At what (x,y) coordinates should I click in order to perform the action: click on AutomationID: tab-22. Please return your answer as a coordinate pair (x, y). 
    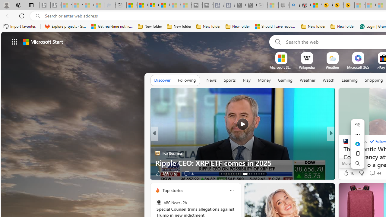
    Looking at the image, I should click on (245, 174).